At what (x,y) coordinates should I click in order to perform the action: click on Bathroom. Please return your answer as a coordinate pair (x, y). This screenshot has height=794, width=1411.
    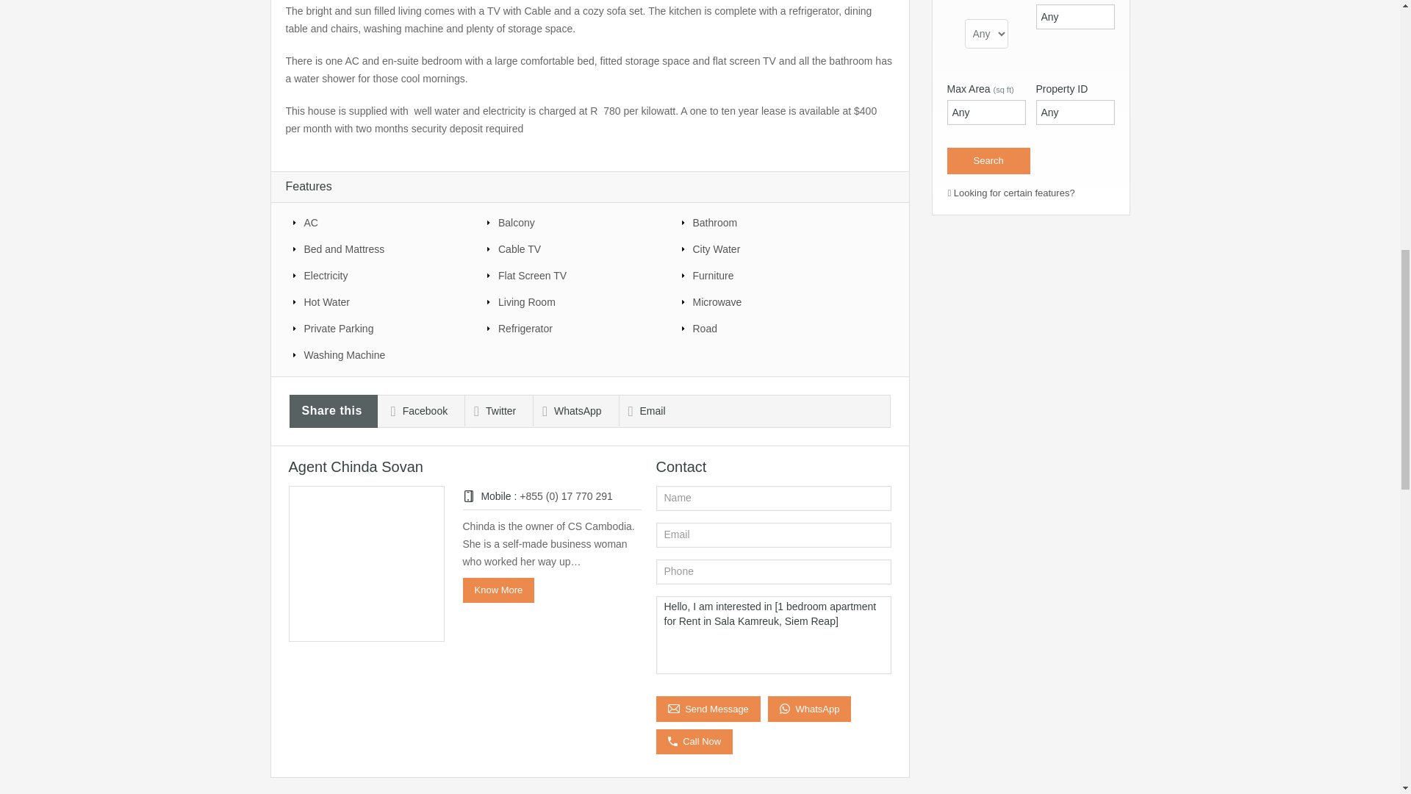
    Looking at the image, I should click on (769, 222).